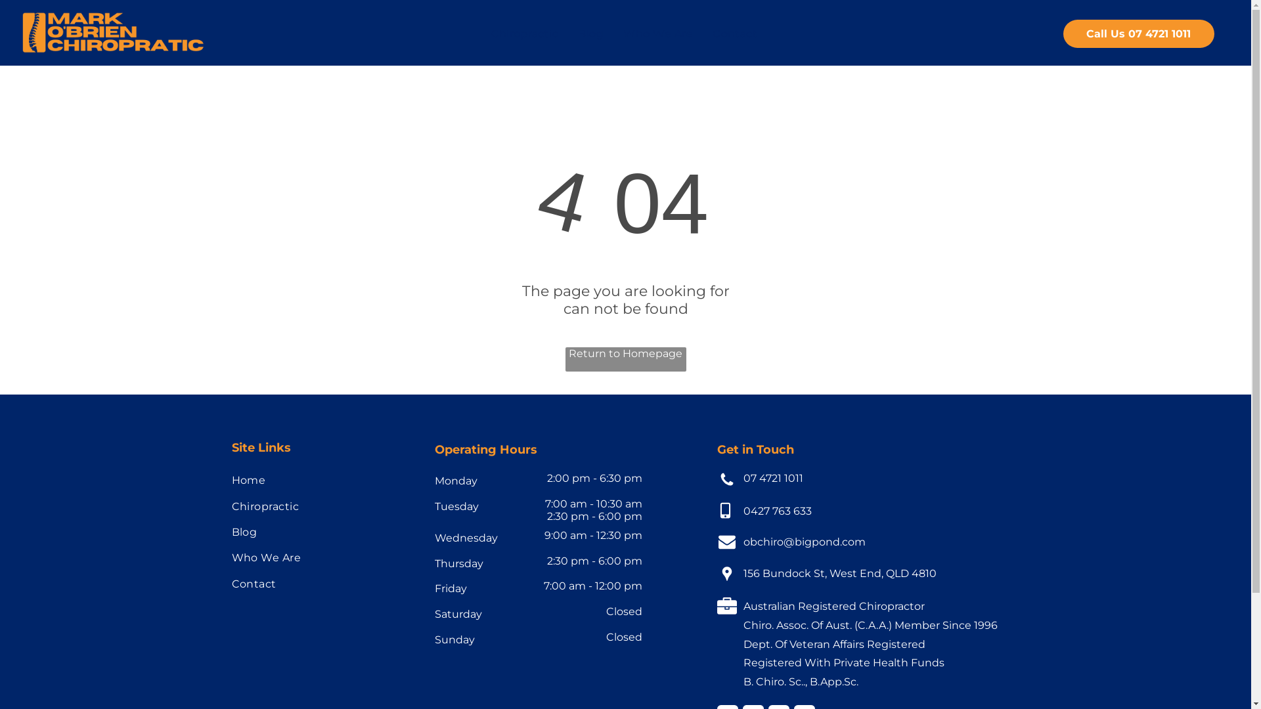 The height and width of the screenshot is (709, 1261). I want to click on Contact, so click(319, 583).